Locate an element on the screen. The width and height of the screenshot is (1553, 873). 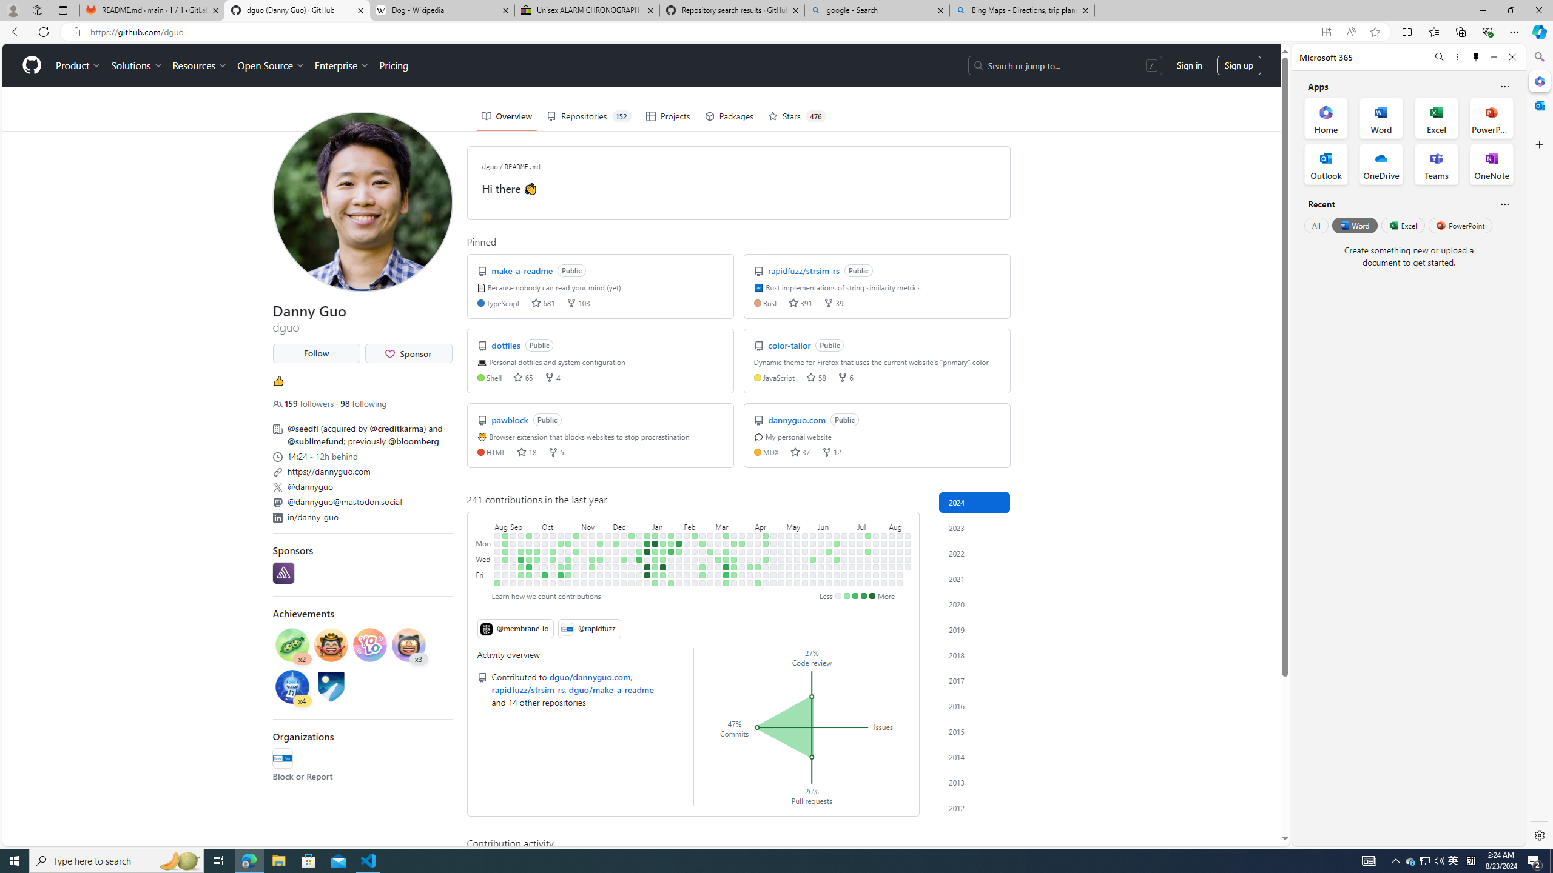
No contributions on July 21st. is located at coordinates (875, 535).